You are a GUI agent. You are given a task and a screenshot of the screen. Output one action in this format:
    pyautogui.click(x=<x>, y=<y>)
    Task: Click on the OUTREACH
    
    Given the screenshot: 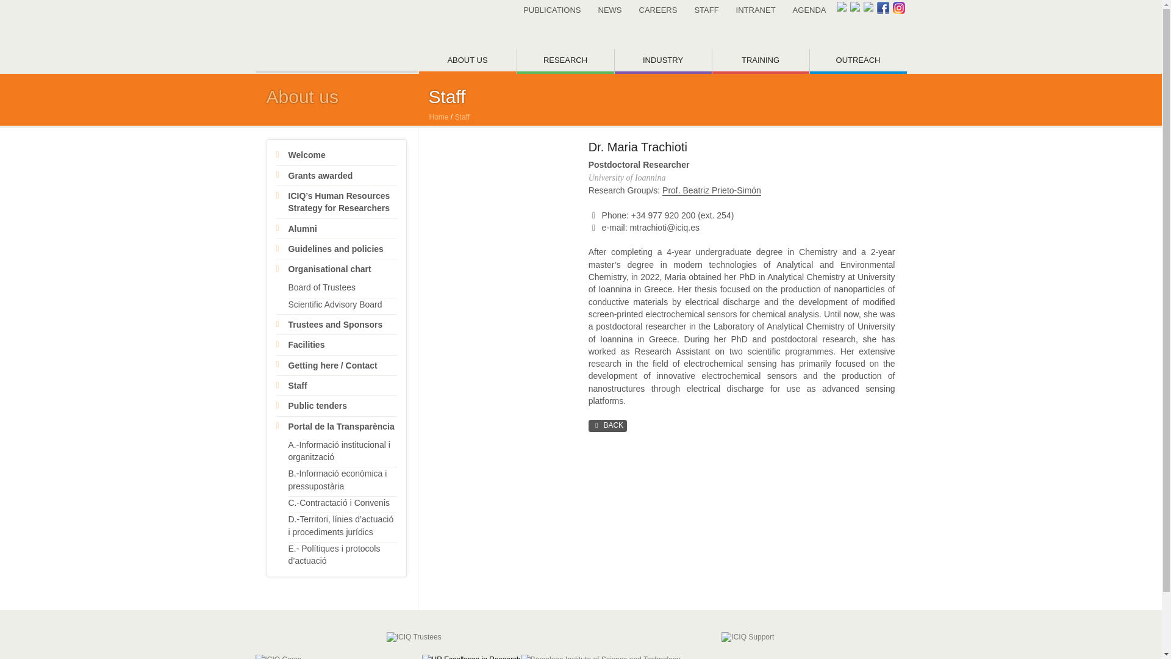 What is the action you would take?
    pyautogui.click(x=858, y=61)
    